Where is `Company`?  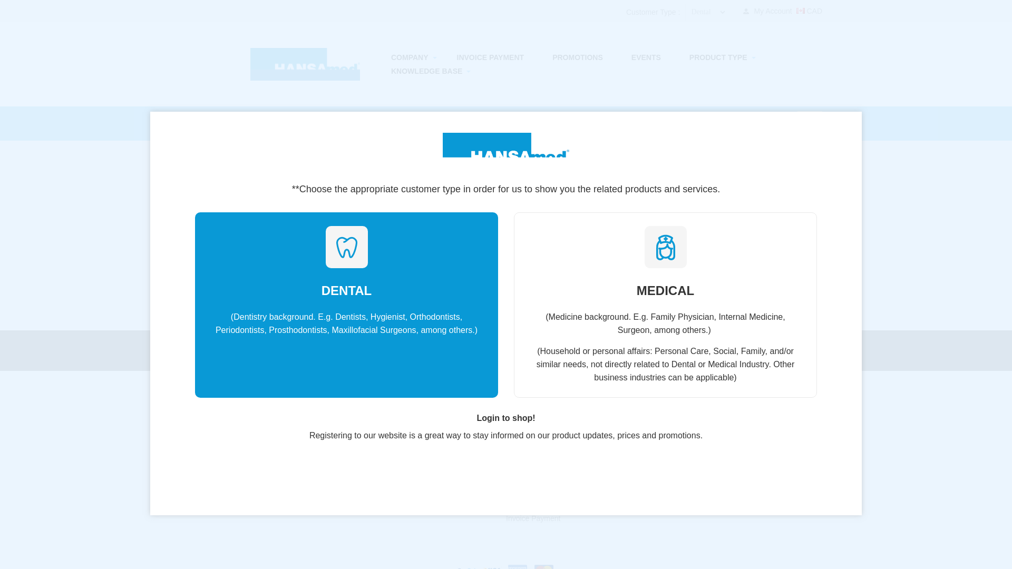 Company is located at coordinates (410, 57).